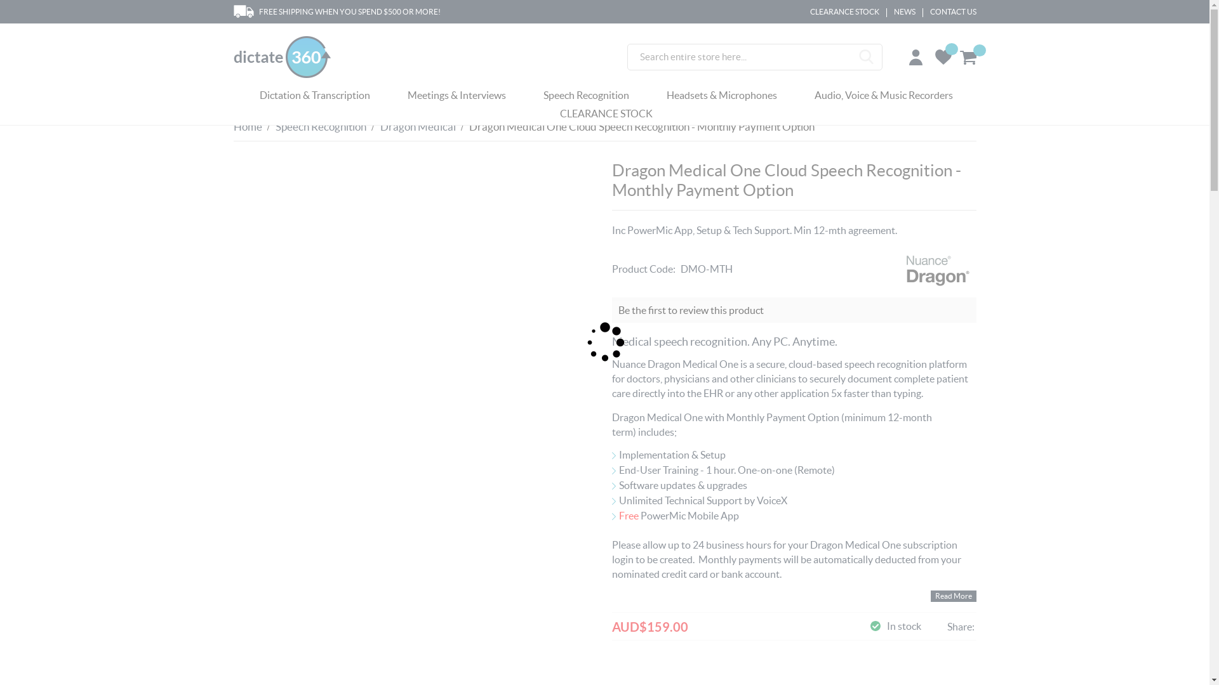 This screenshot has height=685, width=1219. Describe the element at coordinates (587, 98) in the screenshot. I see `Speech Recognition` at that location.